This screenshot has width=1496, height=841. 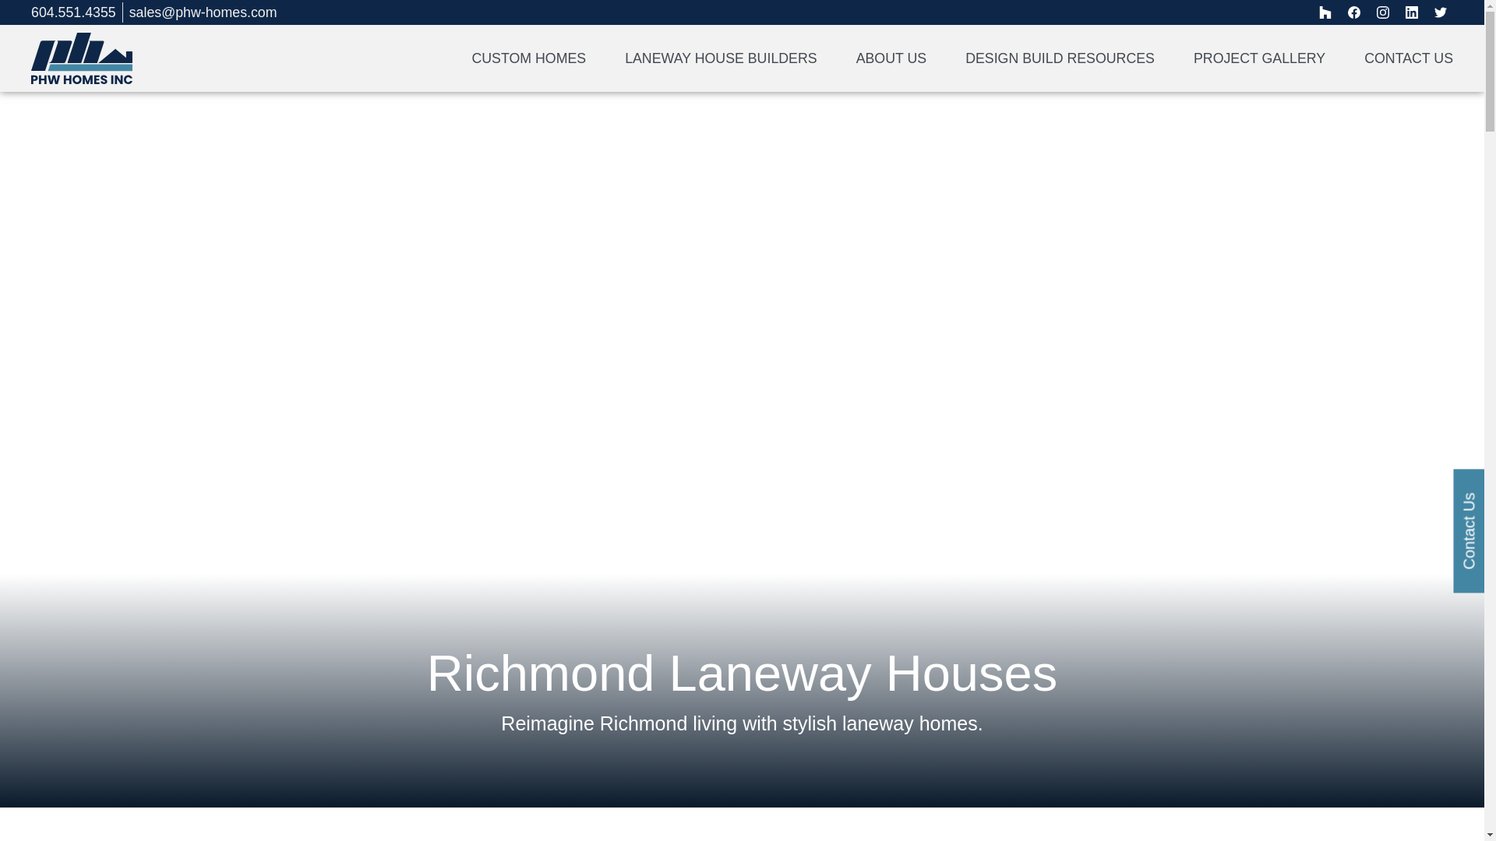 What do you see at coordinates (1259, 58) in the screenshot?
I see `PROJECT GALLERY` at bounding box center [1259, 58].